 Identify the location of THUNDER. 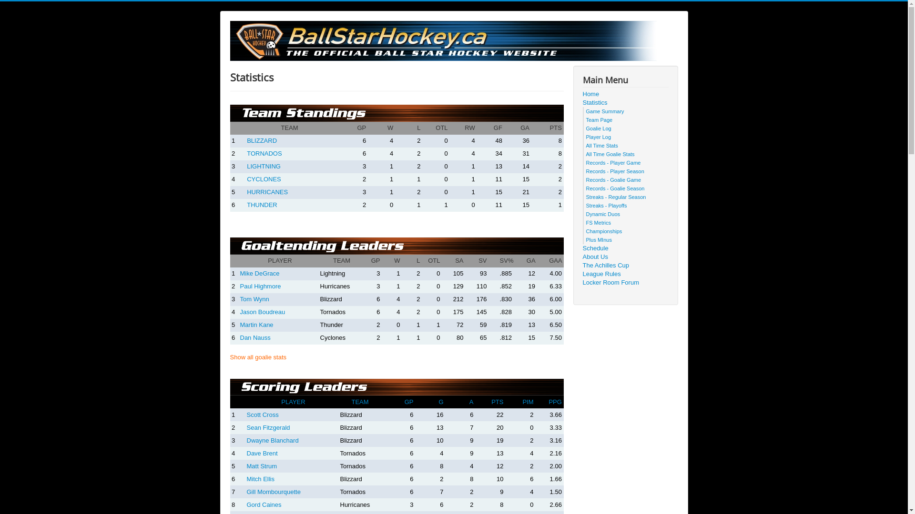
(262, 205).